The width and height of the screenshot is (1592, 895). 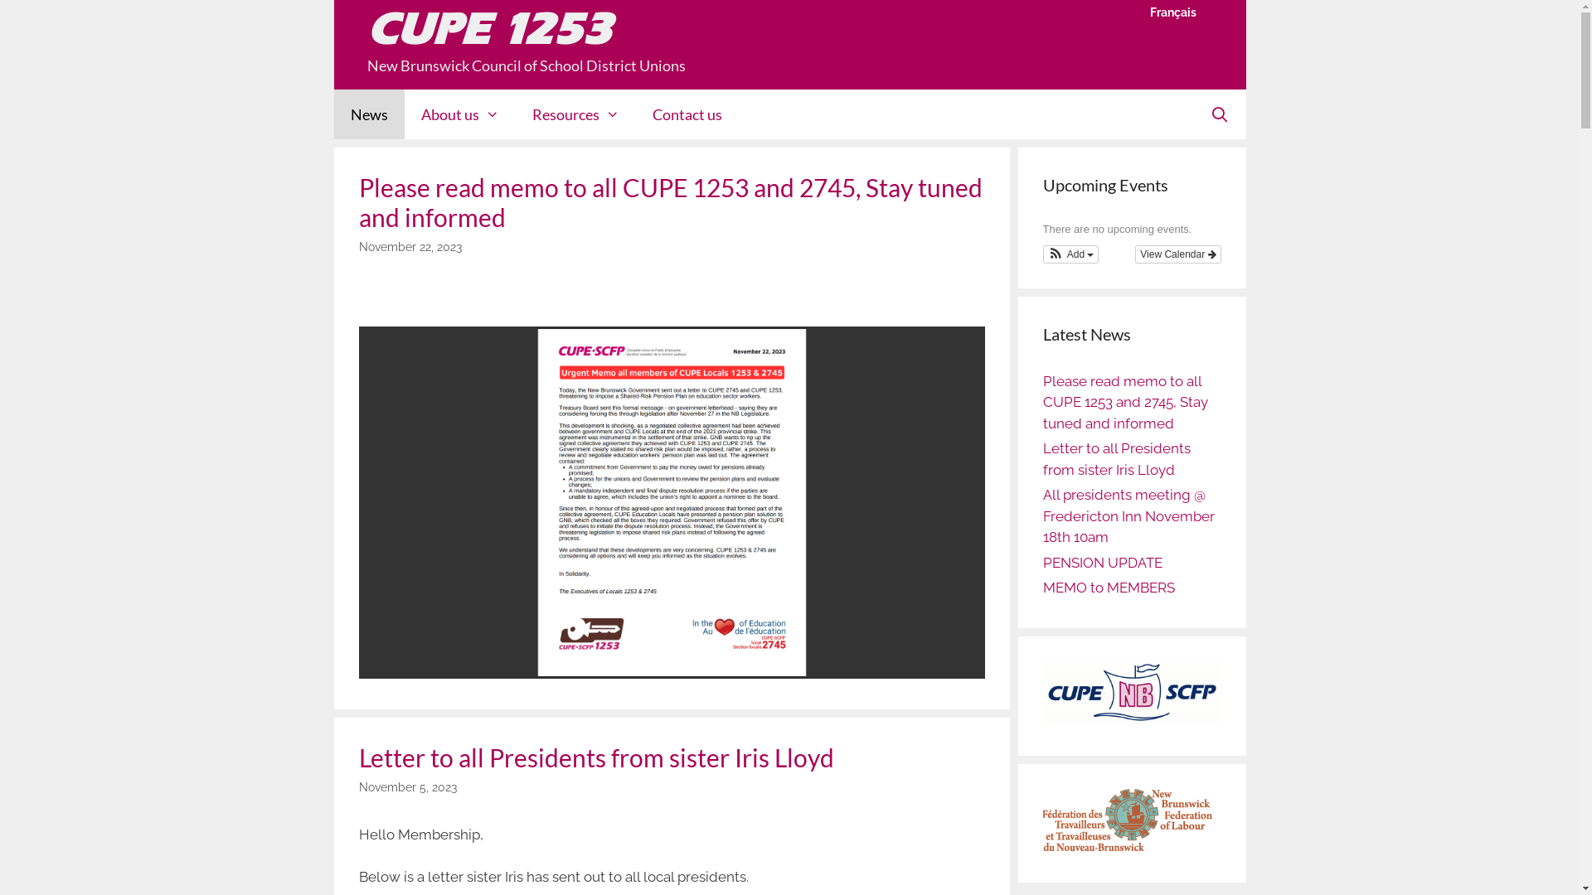 What do you see at coordinates (687, 114) in the screenshot?
I see `Contact us` at bounding box center [687, 114].